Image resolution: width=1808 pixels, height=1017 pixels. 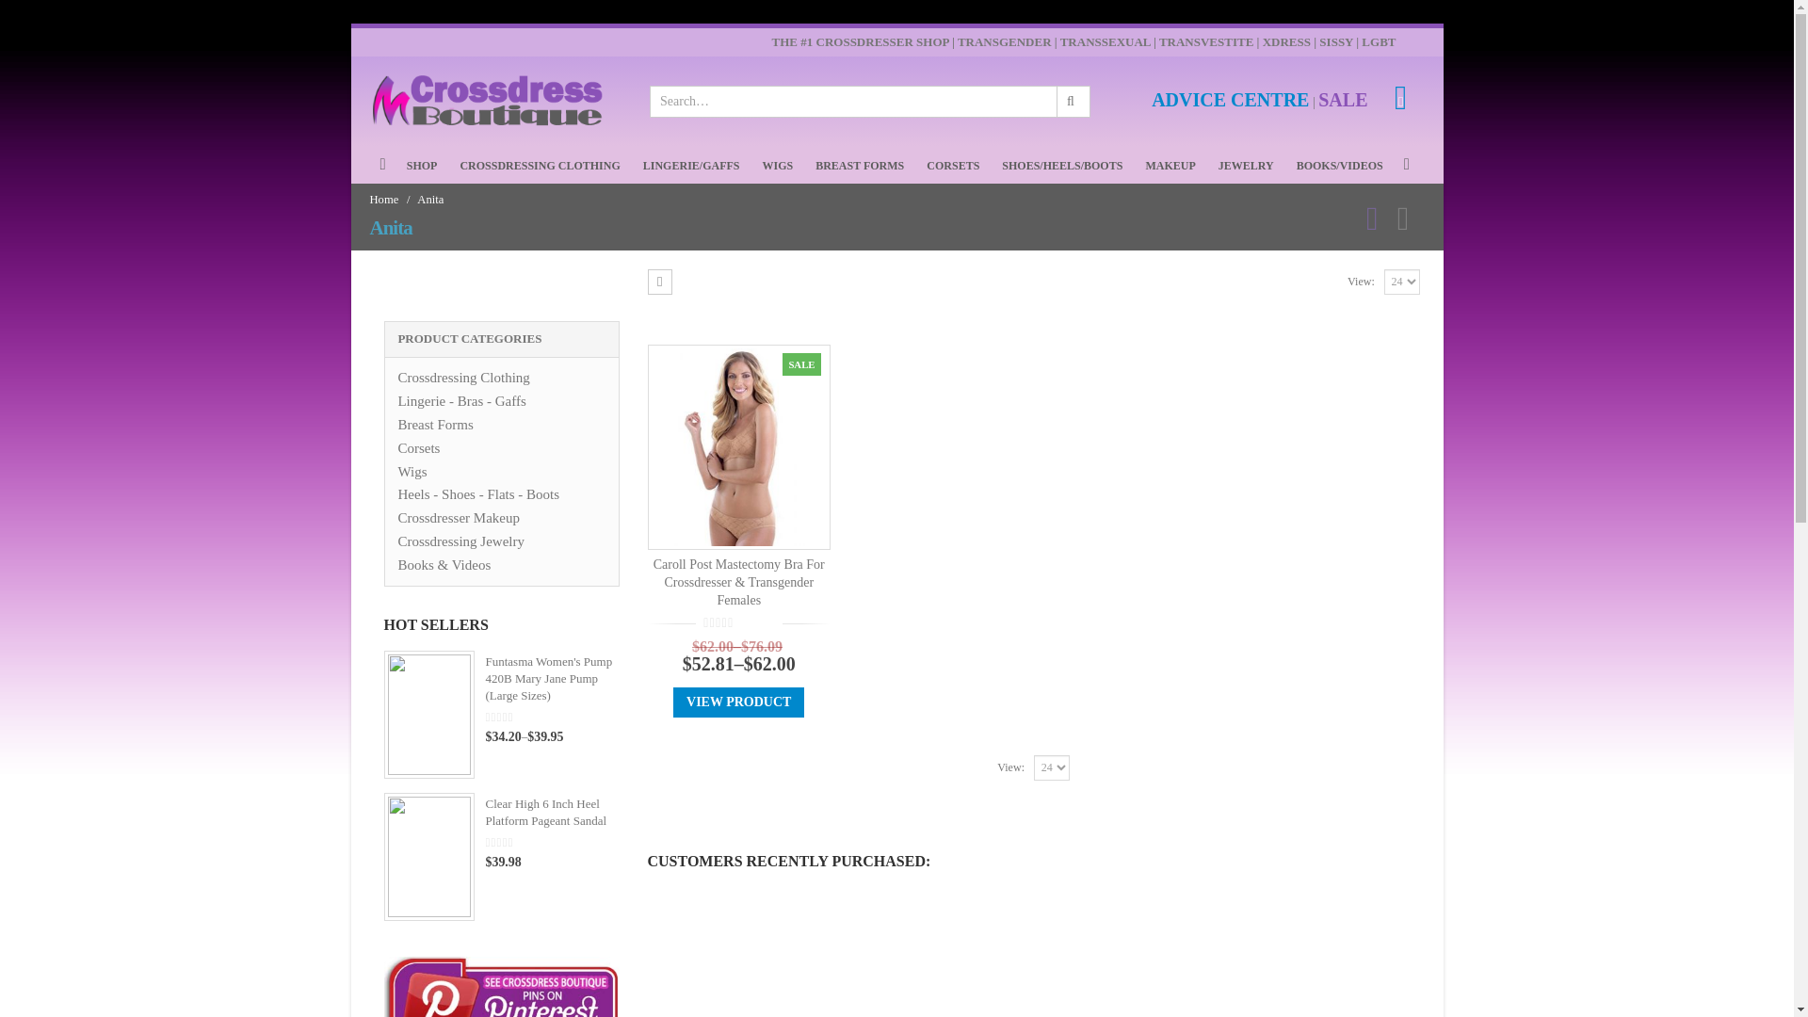 What do you see at coordinates (777, 165) in the screenshot?
I see `WIGS` at bounding box center [777, 165].